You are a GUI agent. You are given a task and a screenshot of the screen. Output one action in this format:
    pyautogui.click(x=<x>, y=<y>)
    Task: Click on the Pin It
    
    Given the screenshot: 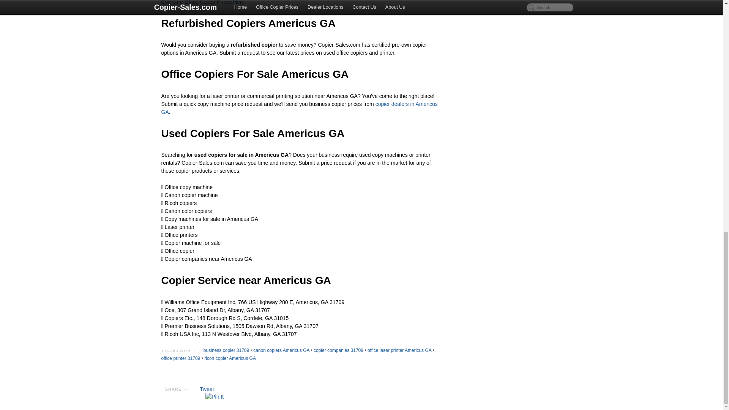 What is the action you would take?
    pyautogui.click(x=215, y=396)
    